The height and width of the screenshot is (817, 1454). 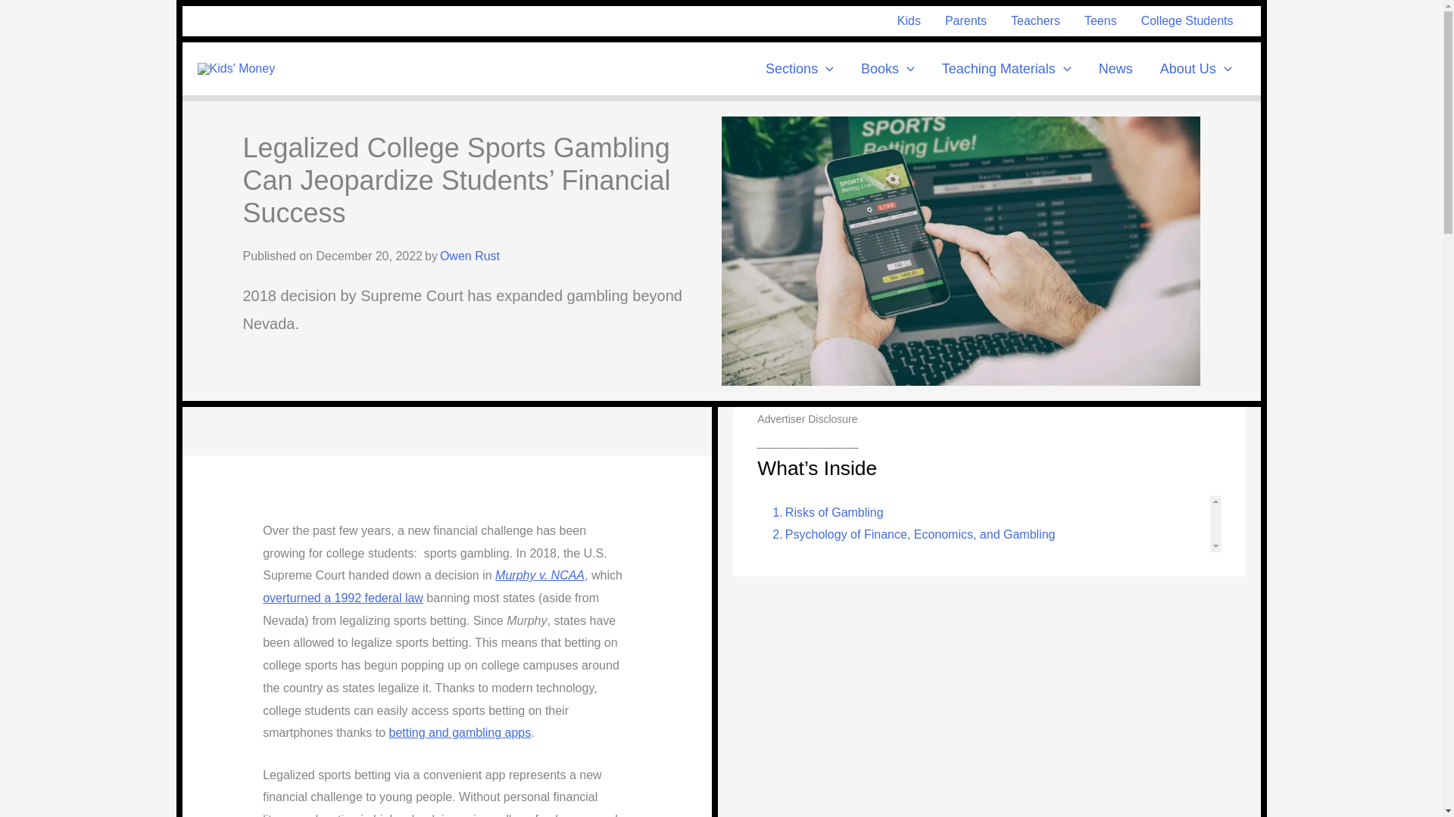 What do you see at coordinates (966, 20) in the screenshot?
I see `Parents` at bounding box center [966, 20].